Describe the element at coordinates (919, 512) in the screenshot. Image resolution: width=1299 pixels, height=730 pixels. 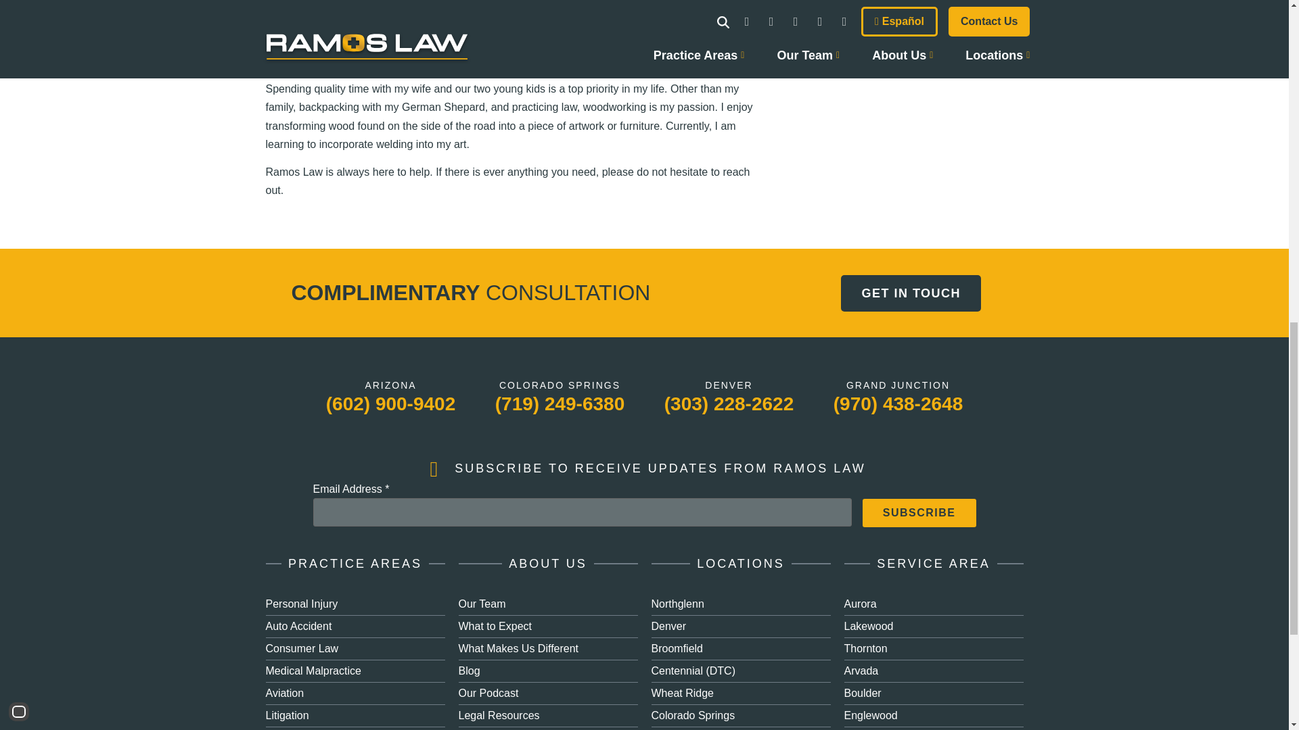
I see `Subscribe` at that location.